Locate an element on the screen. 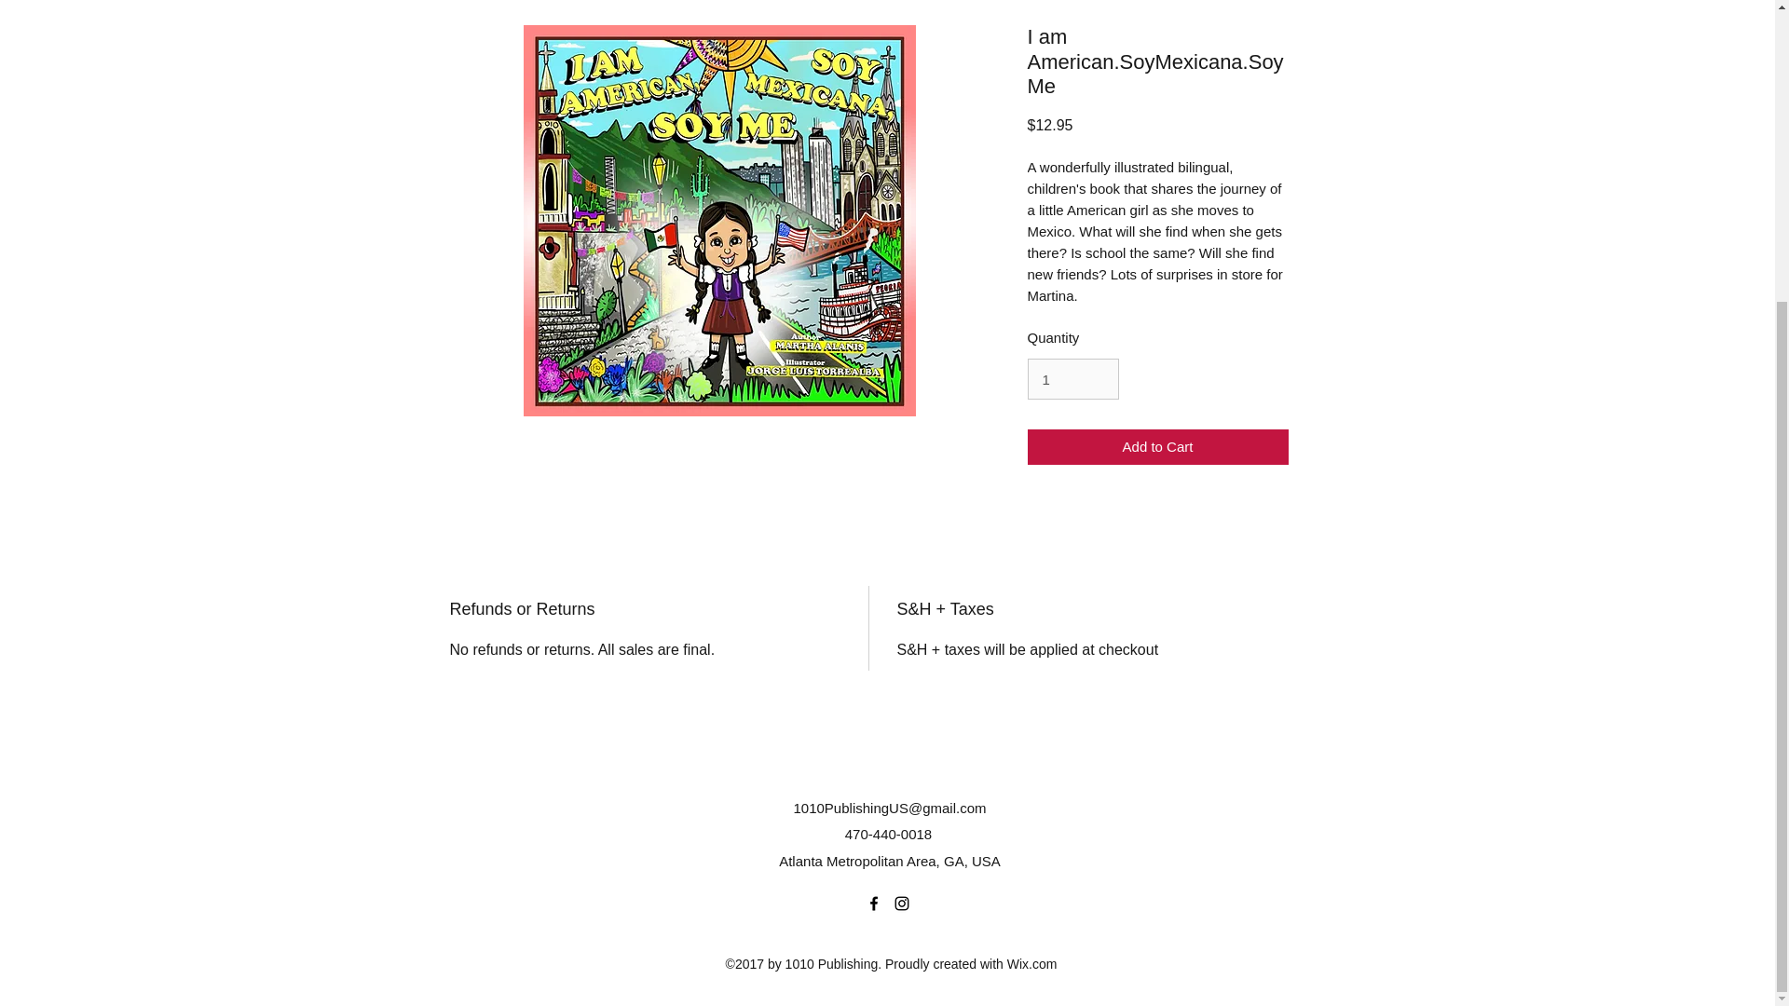 The image size is (1789, 1006). Add to Cart is located at coordinates (1157, 447).